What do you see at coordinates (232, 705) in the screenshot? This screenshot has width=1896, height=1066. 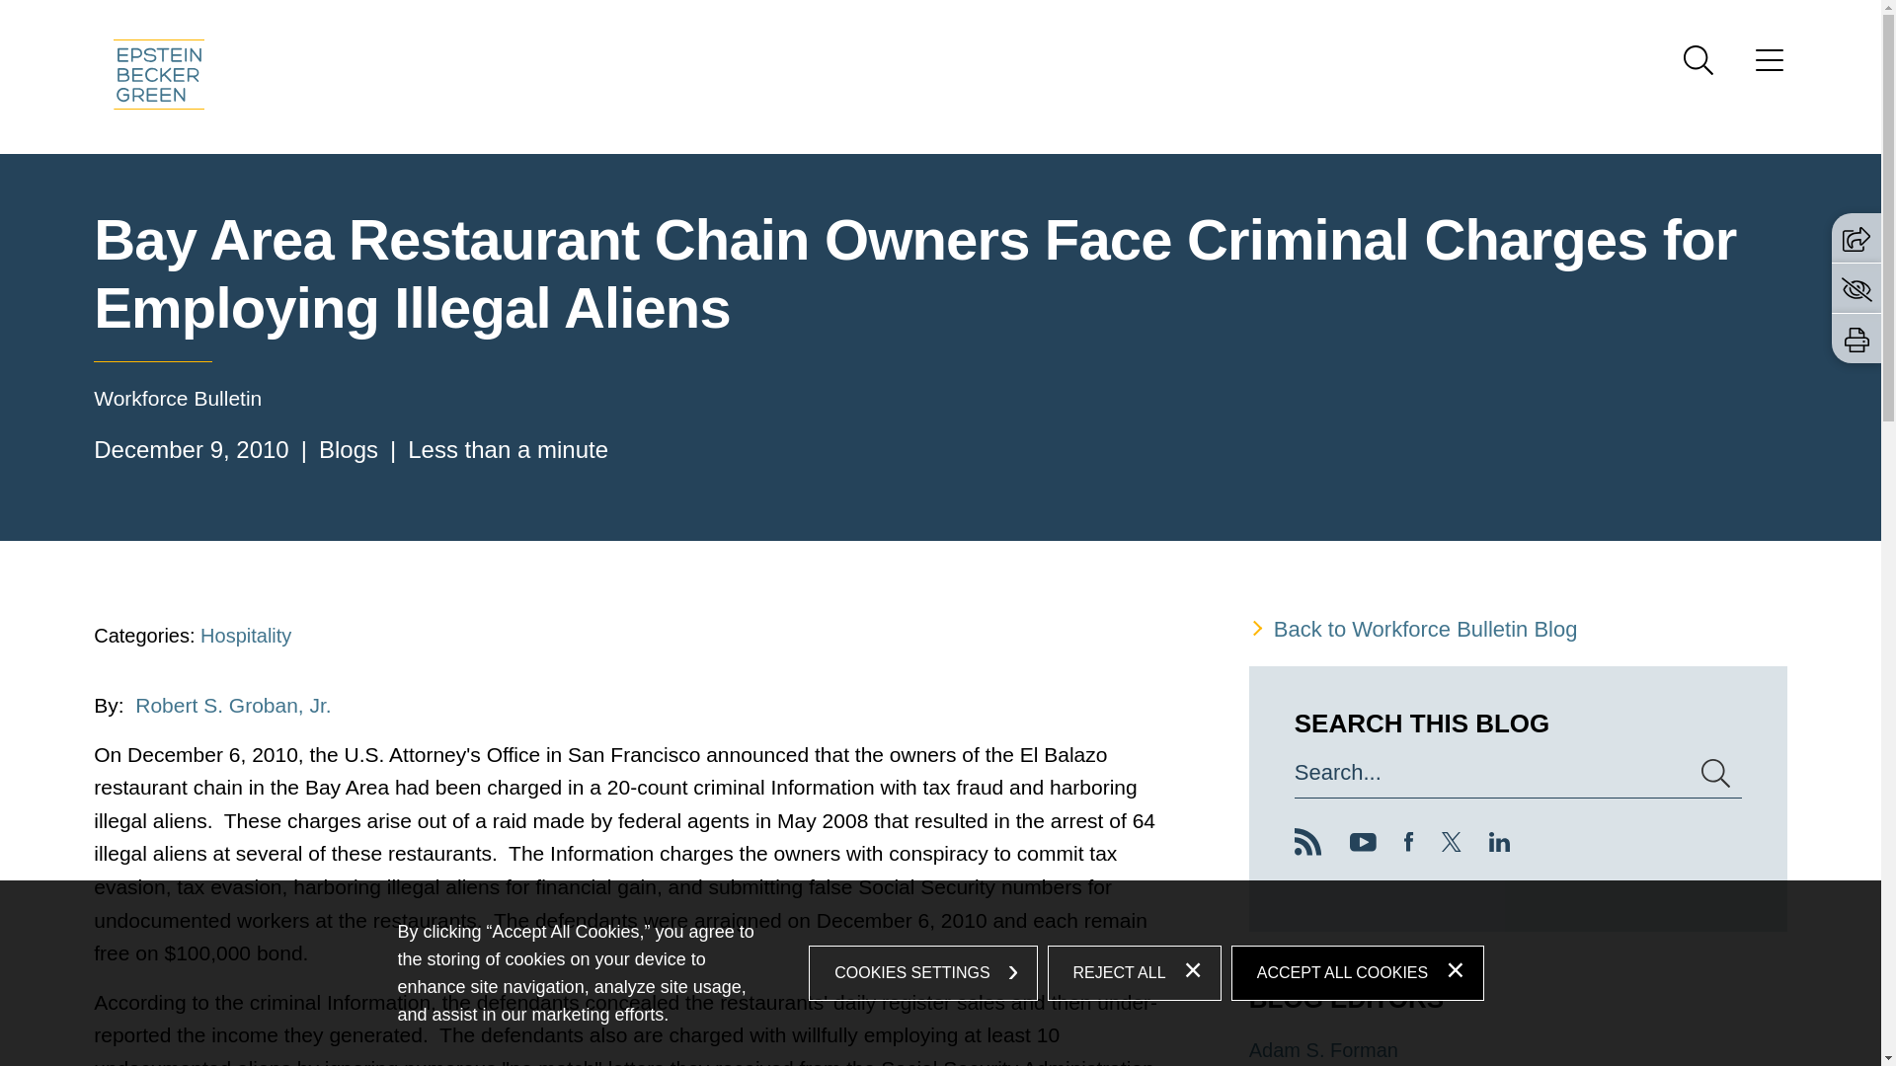 I see `Robert S. Groban, Jr.` at bounding box center [232, 705].